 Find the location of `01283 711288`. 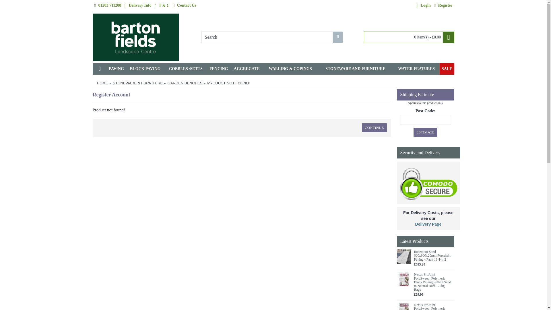

01283 711288 is located at coordinates (108, 6).